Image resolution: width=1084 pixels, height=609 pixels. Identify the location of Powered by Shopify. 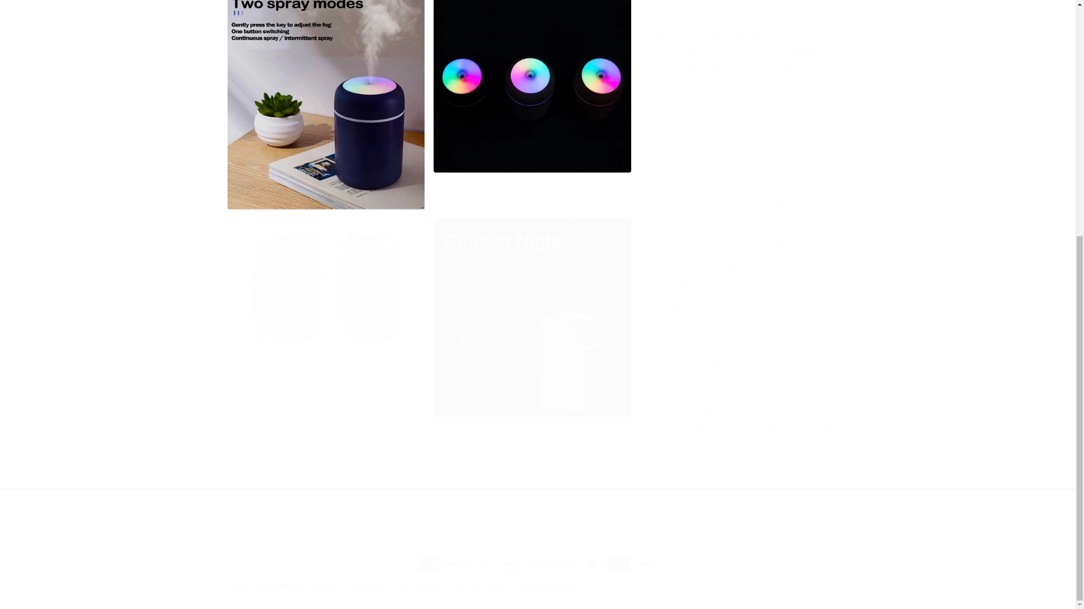
(303, 585).